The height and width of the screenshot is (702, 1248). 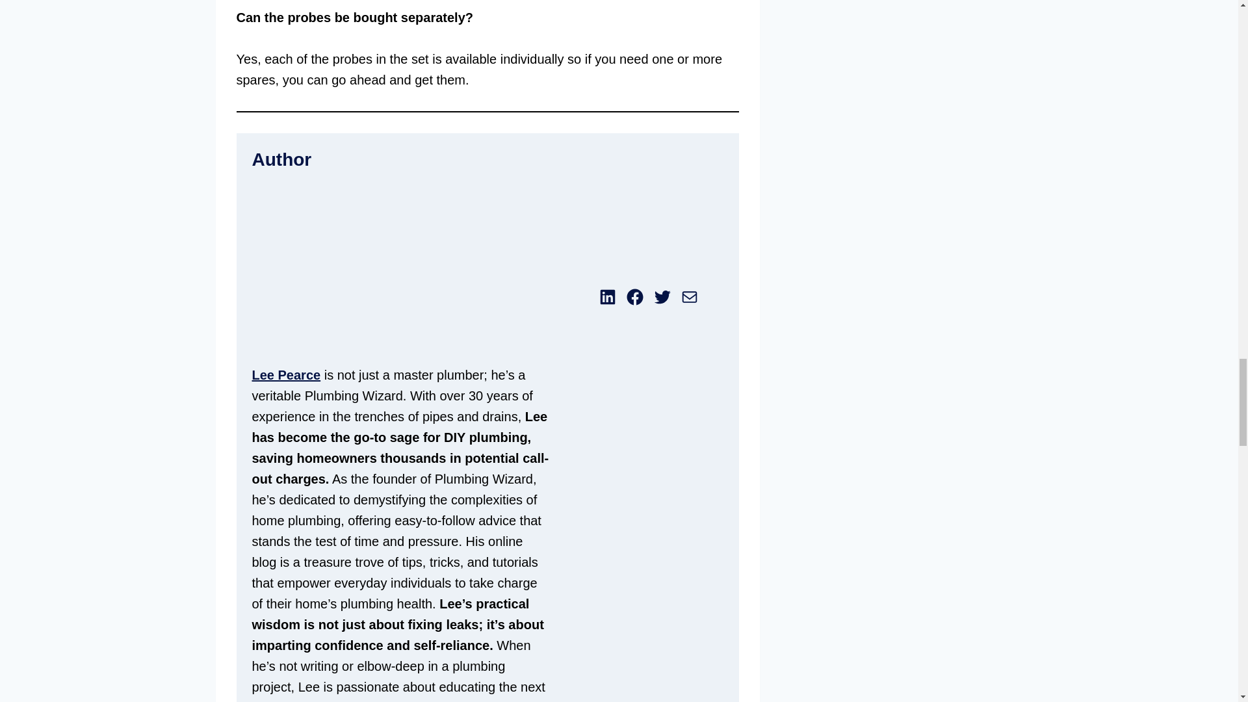 I want to click on Twitter, so click(x=662, y=296).